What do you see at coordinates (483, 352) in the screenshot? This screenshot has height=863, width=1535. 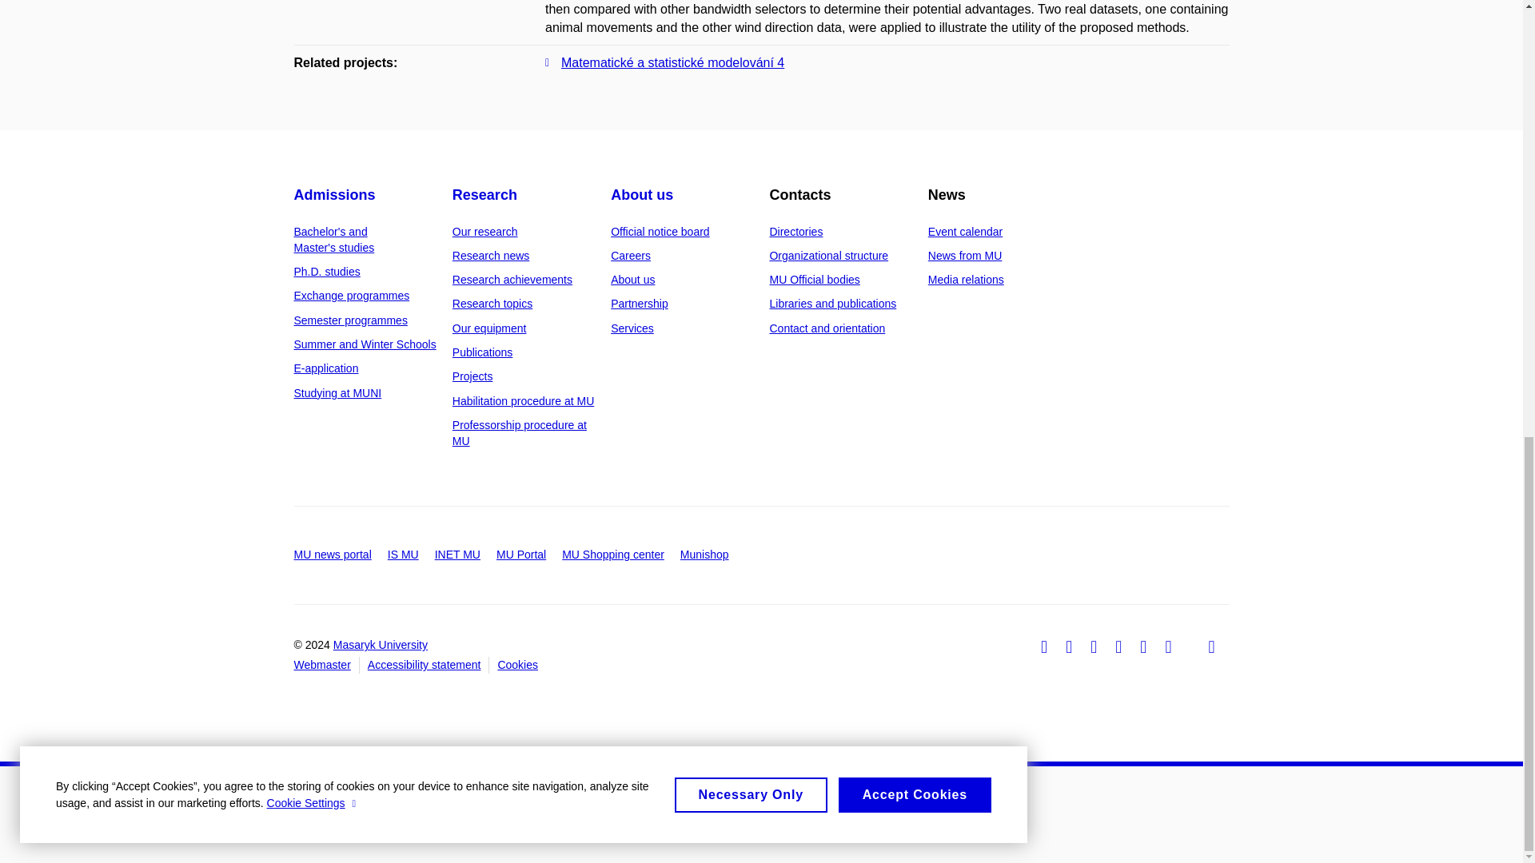 I see `Publications` at bounding box center [483, 352].